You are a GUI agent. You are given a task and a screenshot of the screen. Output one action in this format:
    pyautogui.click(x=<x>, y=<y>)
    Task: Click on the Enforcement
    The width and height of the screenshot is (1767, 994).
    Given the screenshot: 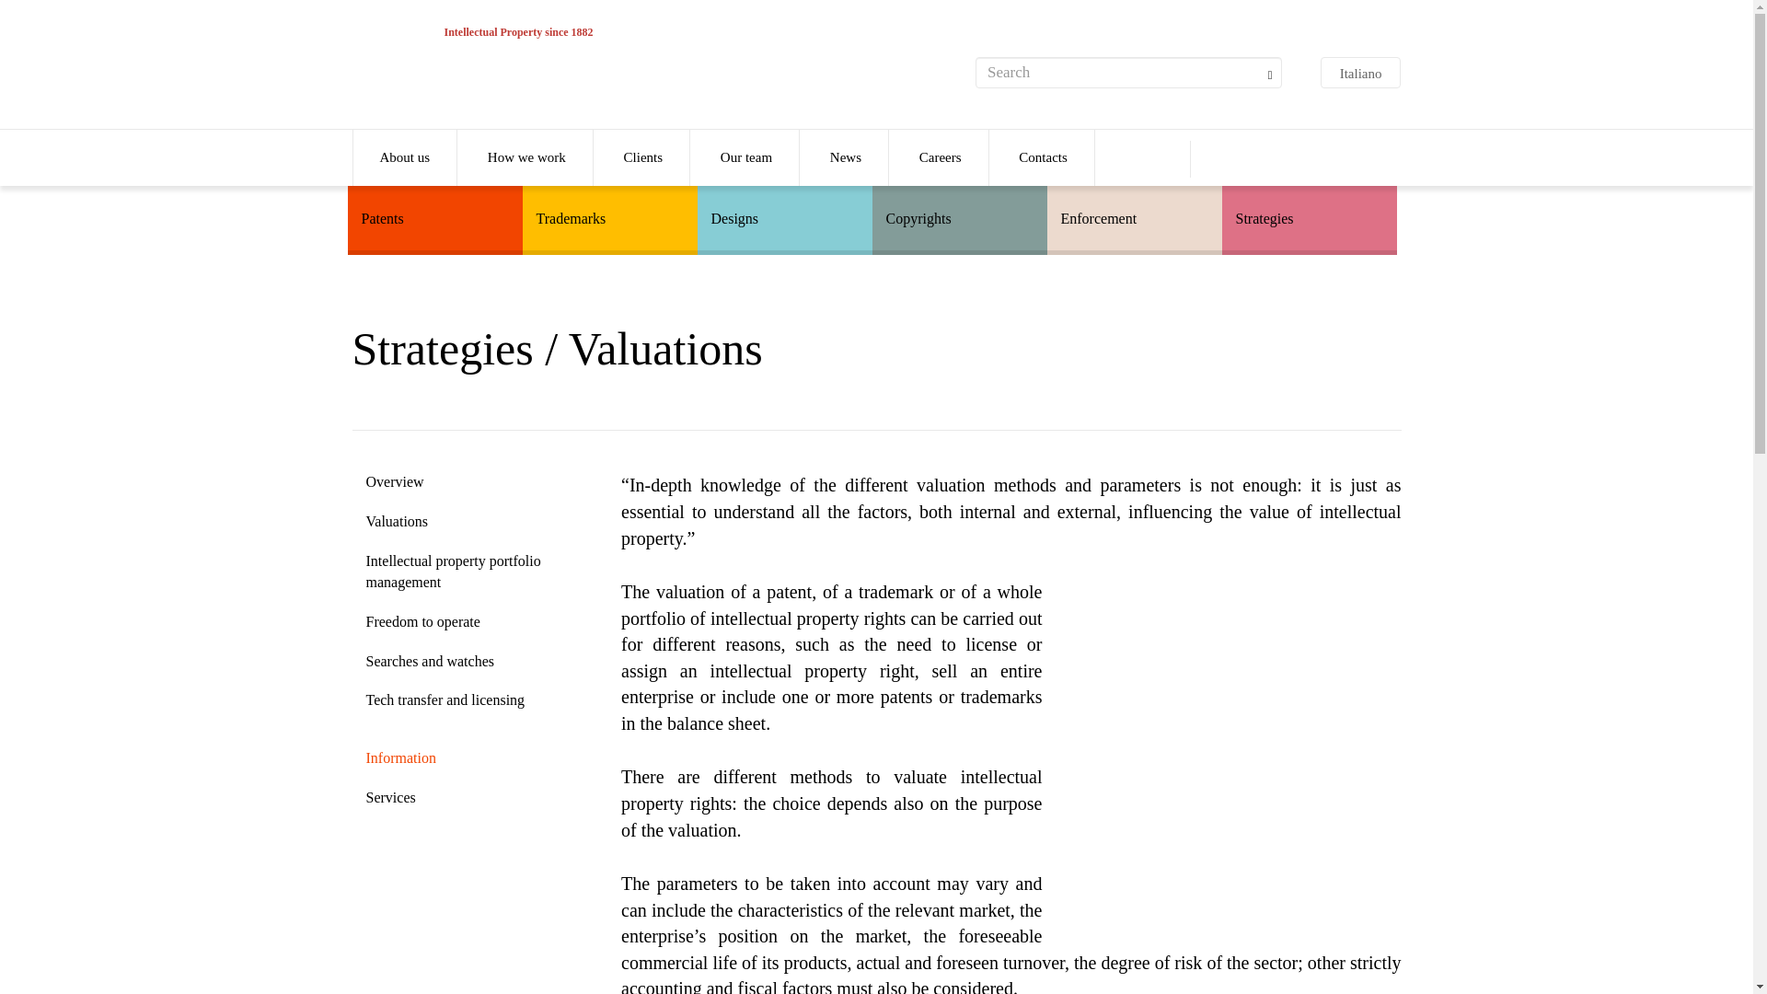 What is the action you would take?
    pyautogui.click(x=1135, y=215)
    